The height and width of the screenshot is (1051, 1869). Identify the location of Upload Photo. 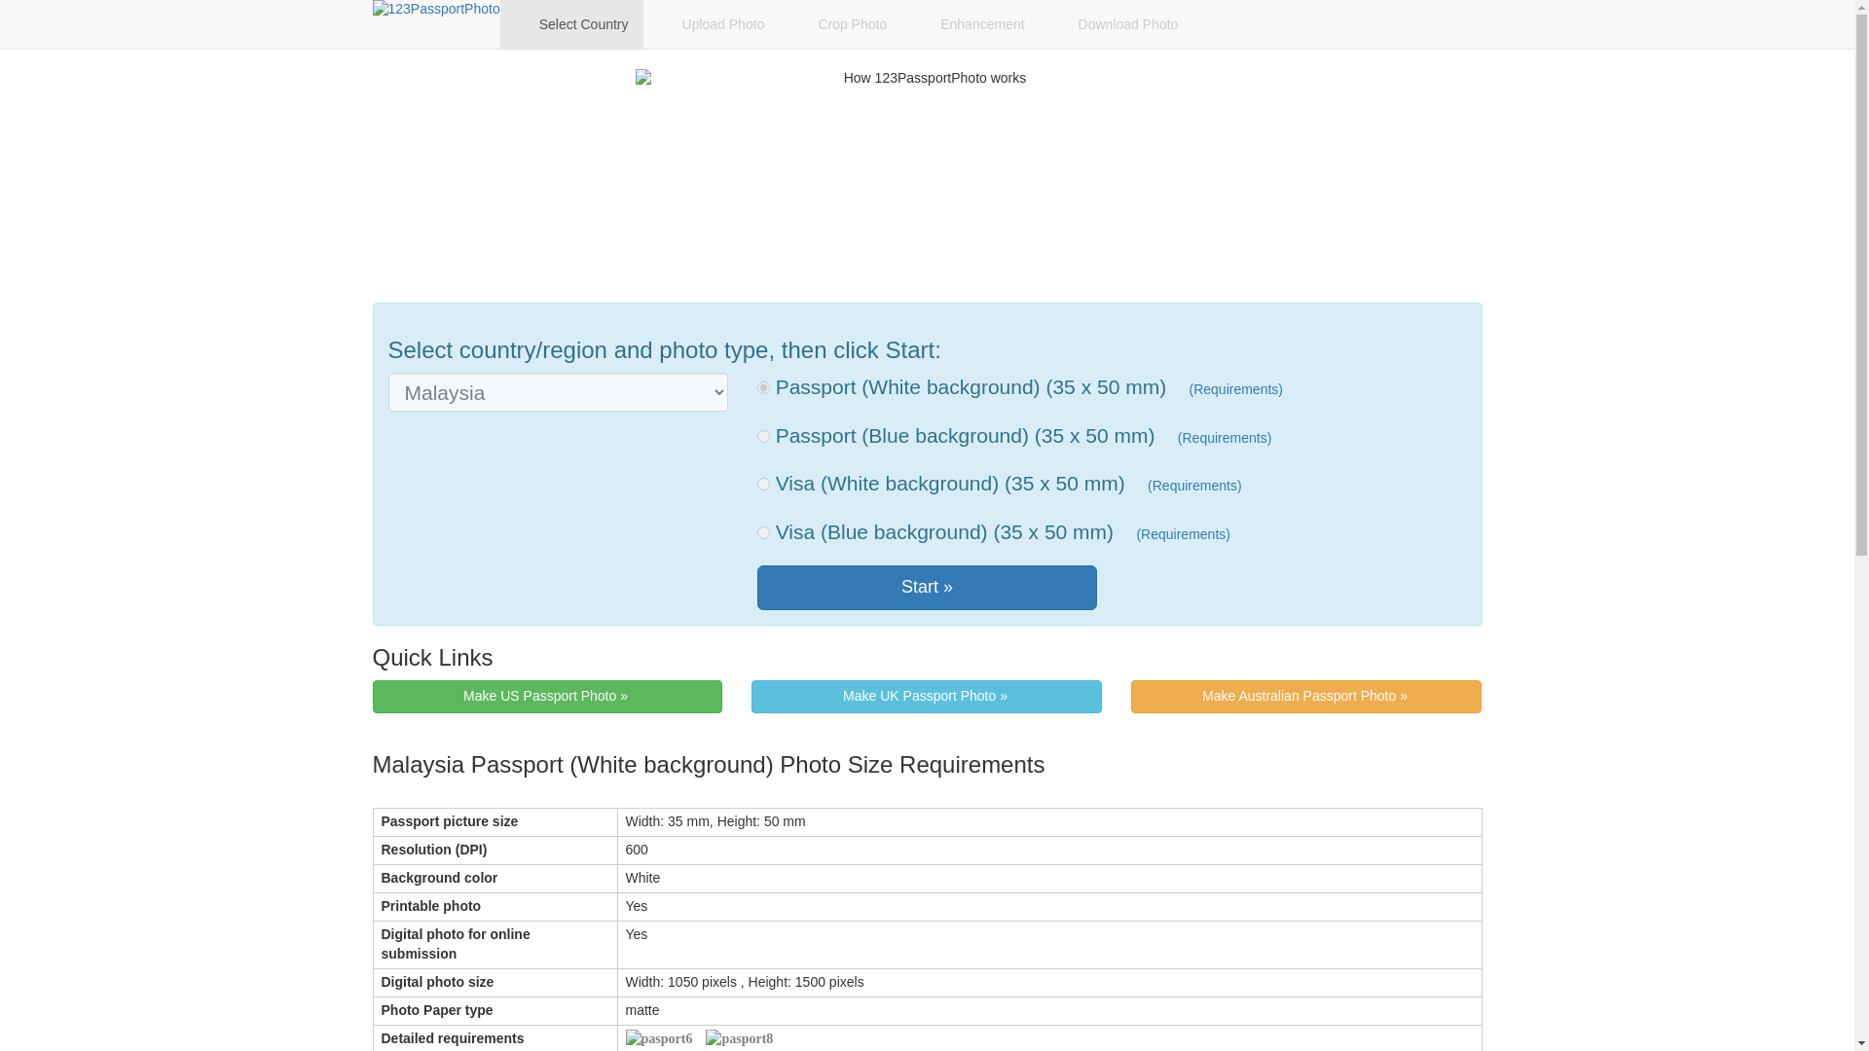
(711, 23).